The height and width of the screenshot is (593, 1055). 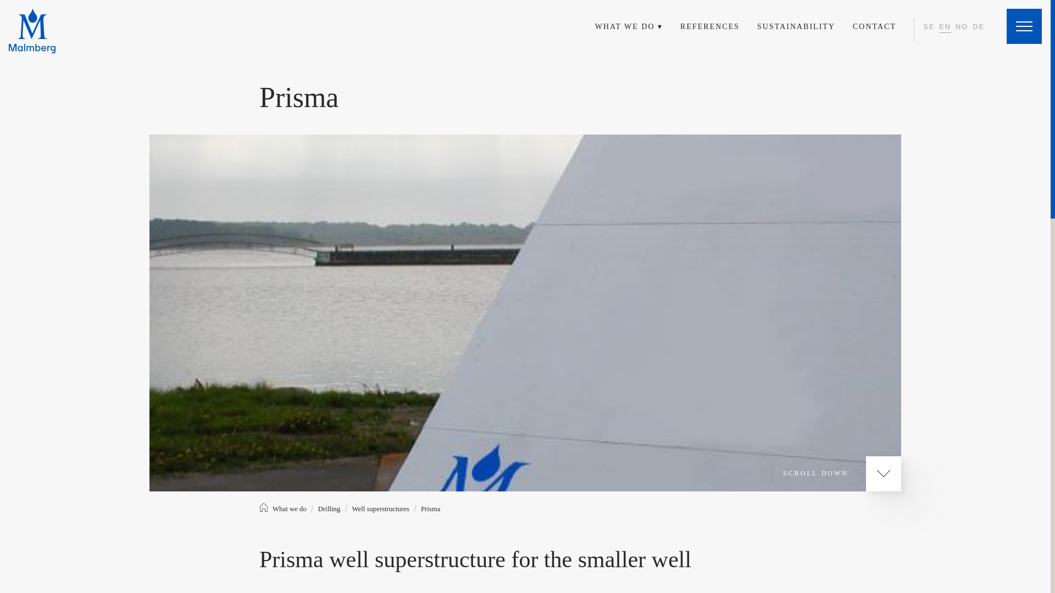 What do you see at coordinates (431, 509) in the screenshot?
I see `Prisma` at bounding box center [431, 509].